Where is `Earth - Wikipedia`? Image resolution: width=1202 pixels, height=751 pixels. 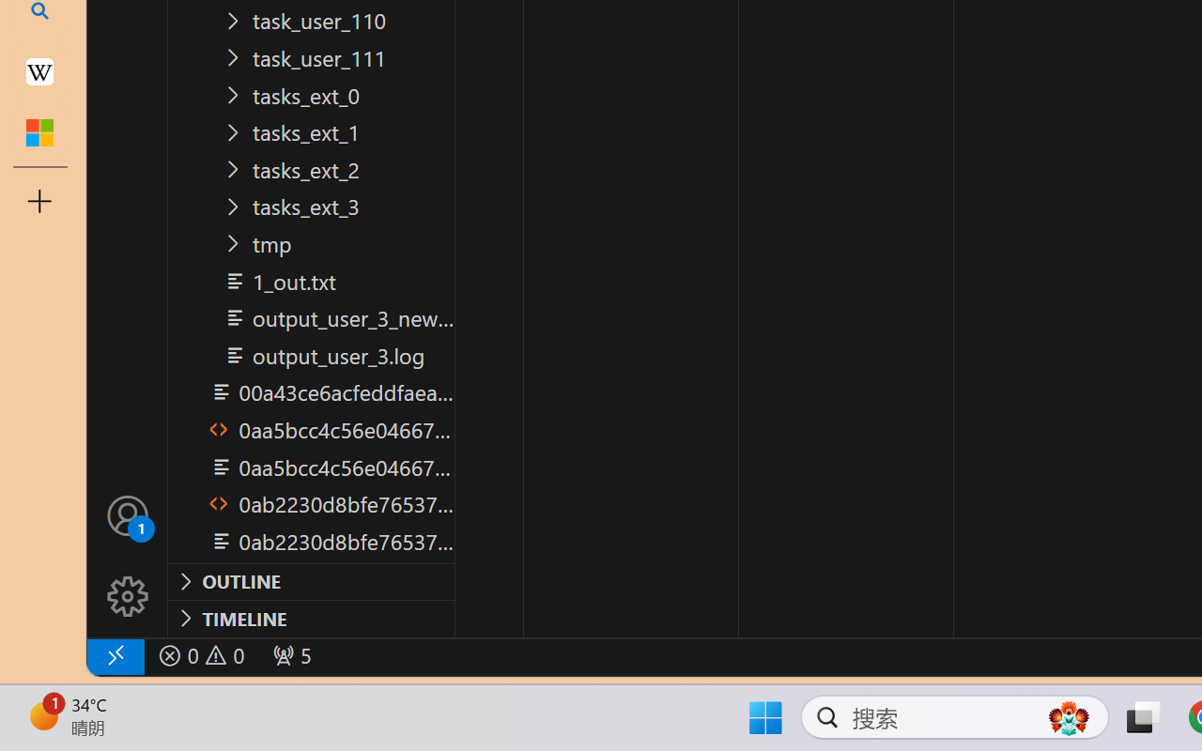 Earth - Wikipedia is located at coordinates (39, 71).